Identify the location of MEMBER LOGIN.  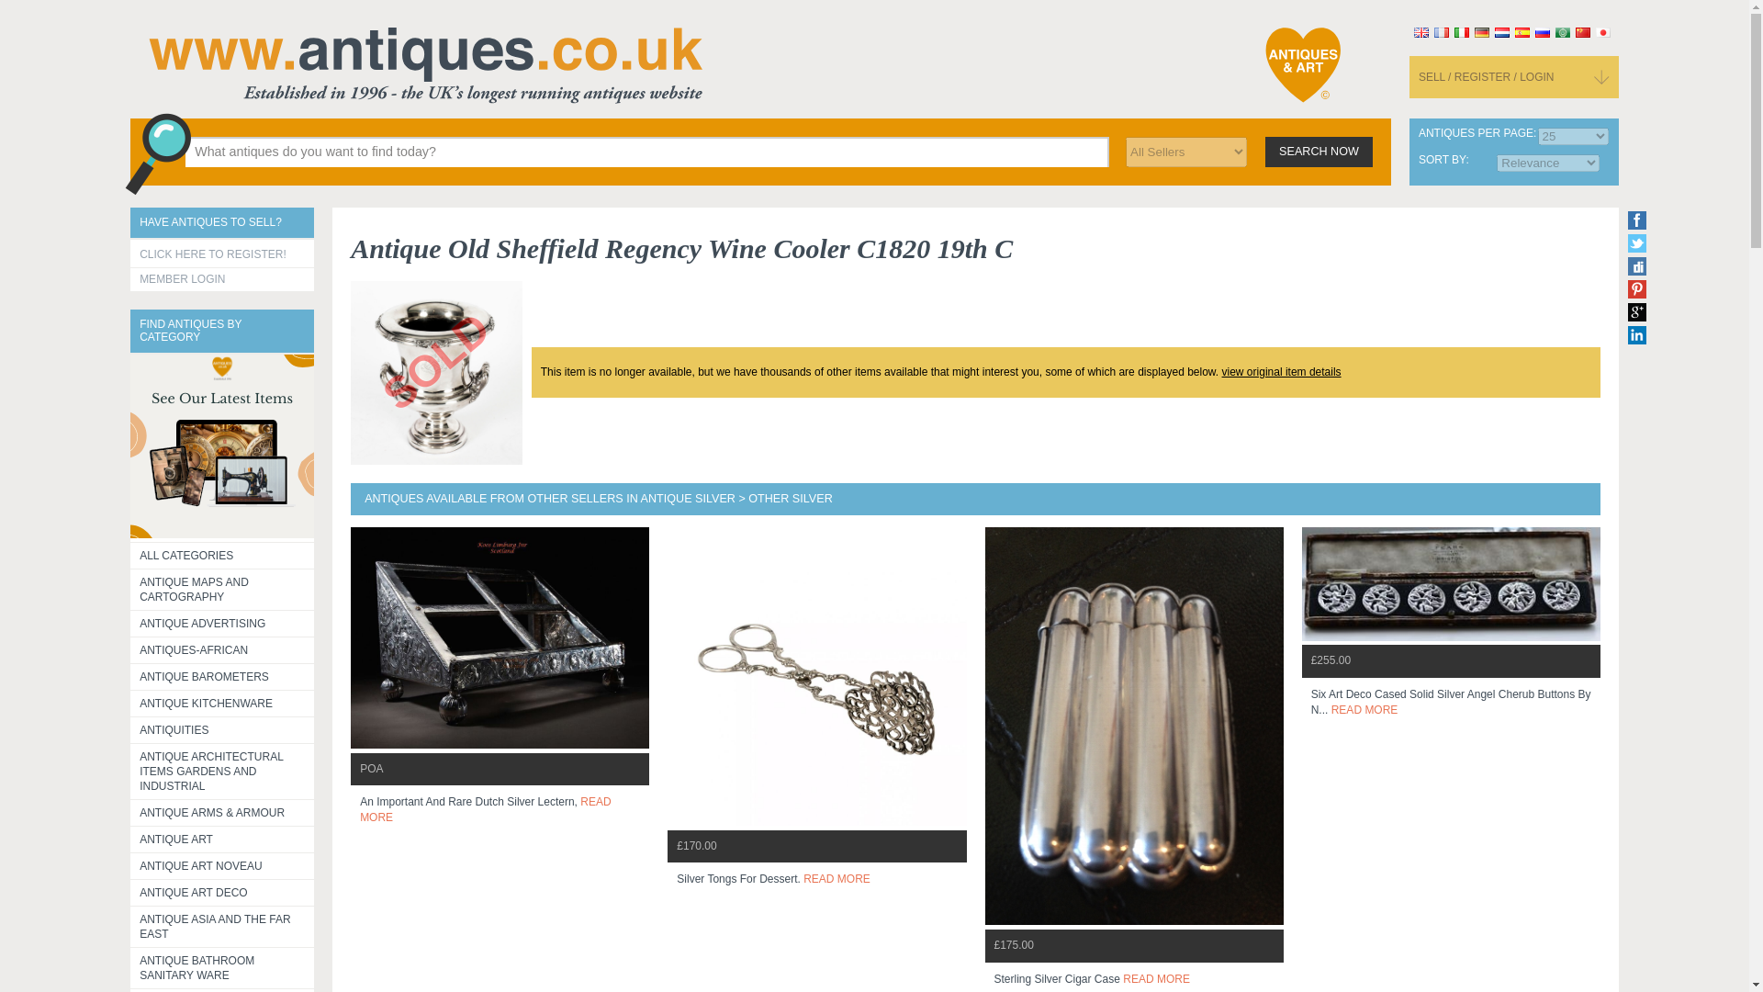
(222, 279).